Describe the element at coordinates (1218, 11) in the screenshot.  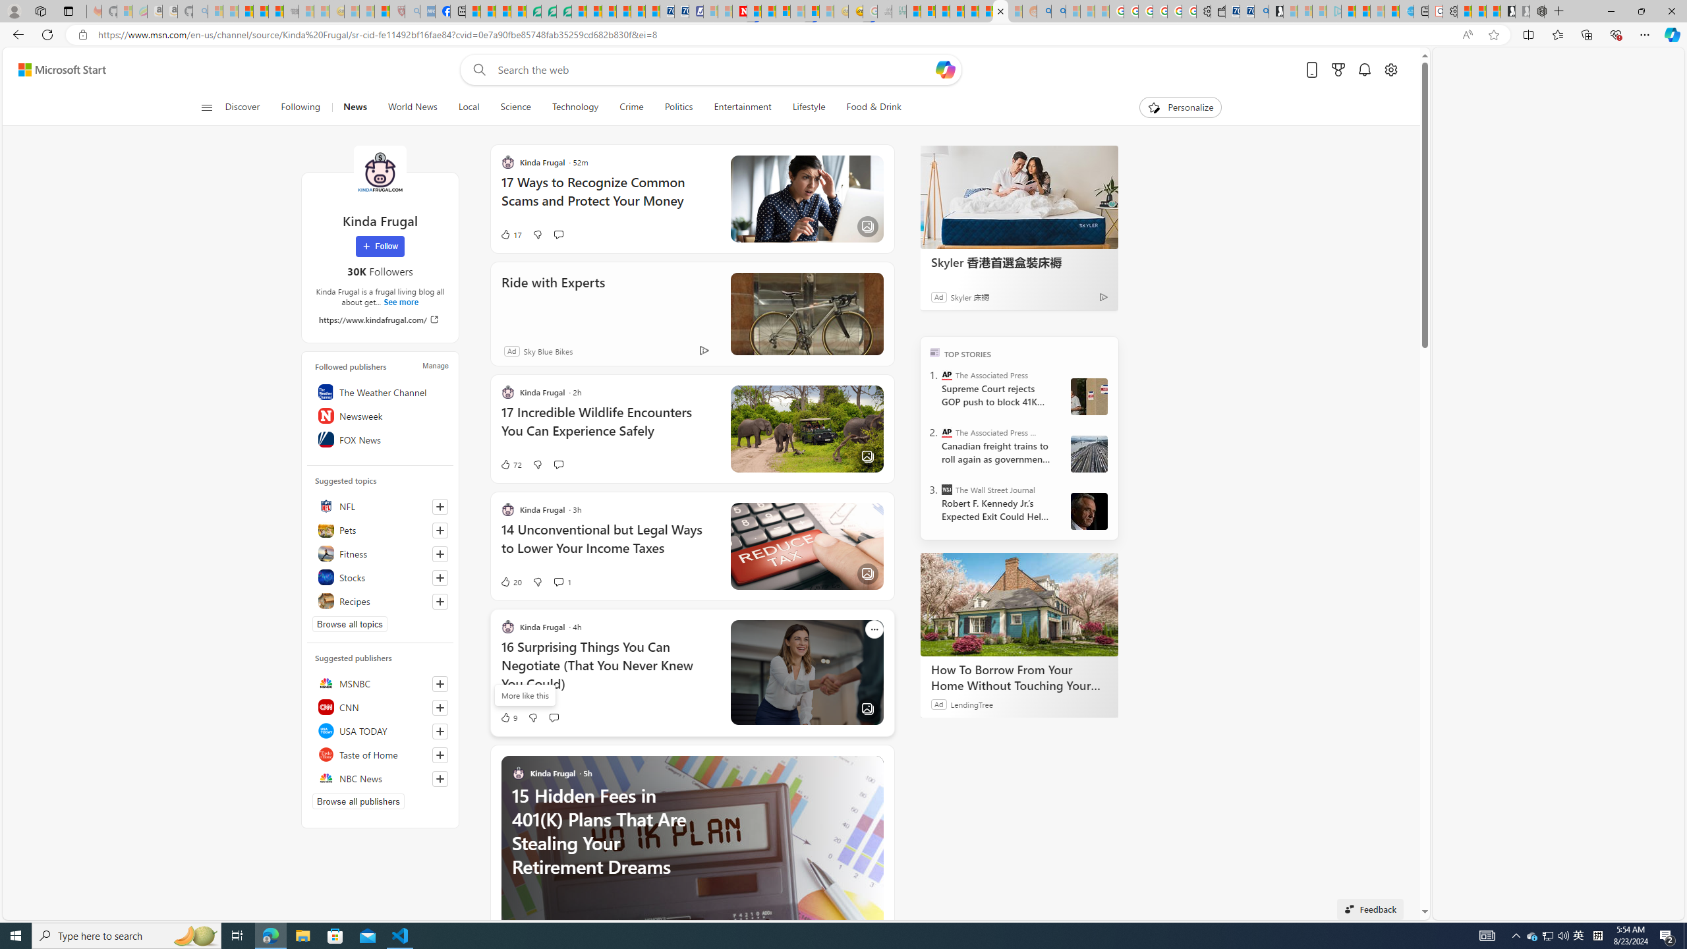
I see `Wallet` at that location.